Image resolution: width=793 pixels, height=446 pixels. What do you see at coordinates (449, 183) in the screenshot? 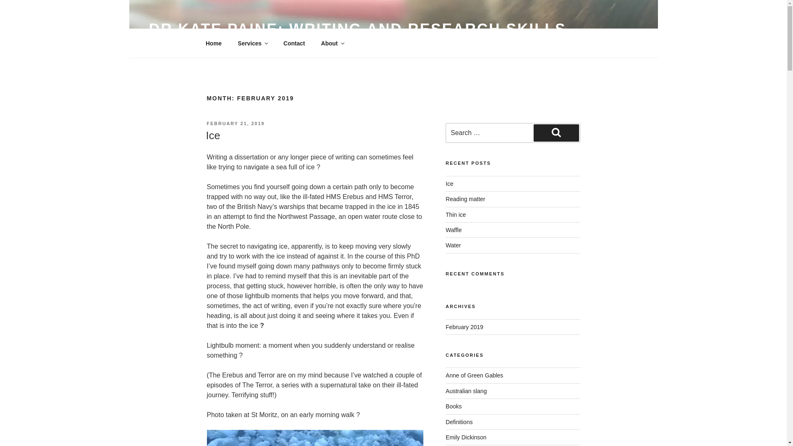
I see `Ice` at bounding box center [449, 183].